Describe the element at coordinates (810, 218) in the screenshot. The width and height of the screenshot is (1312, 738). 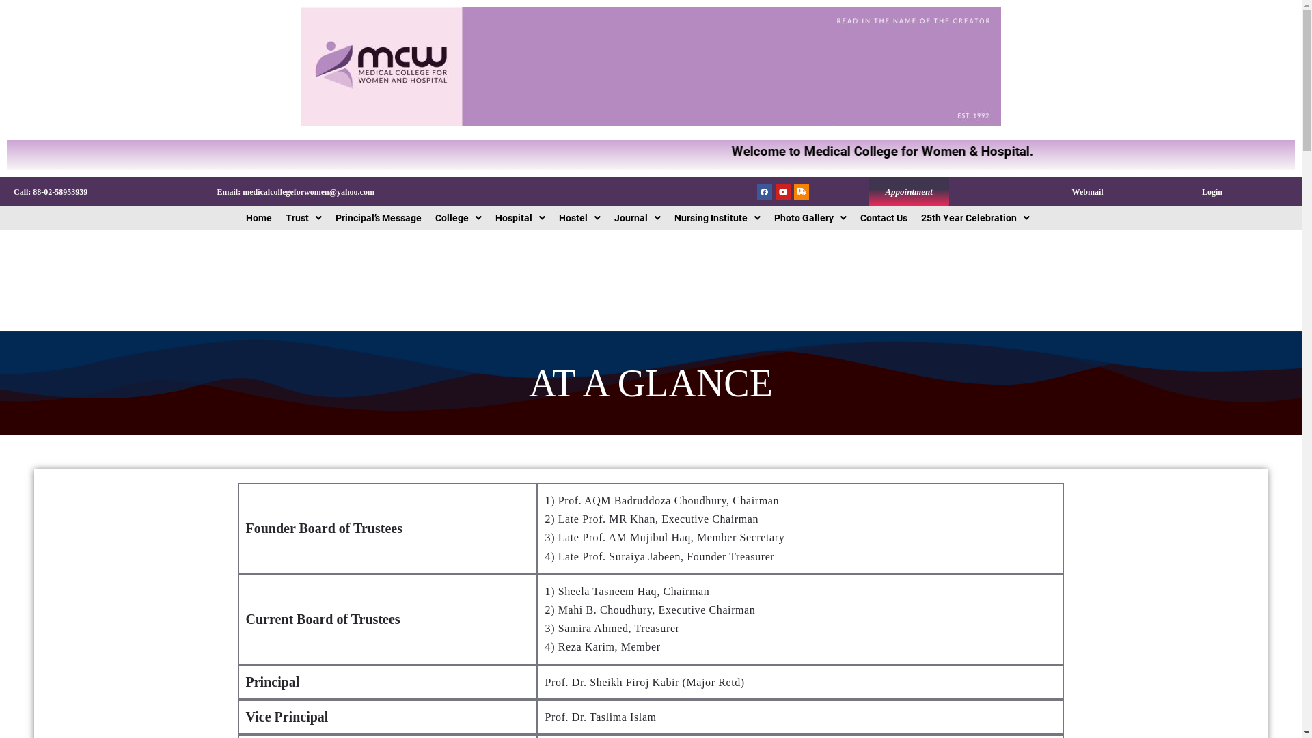
I see `Photo Gallery` at that location.